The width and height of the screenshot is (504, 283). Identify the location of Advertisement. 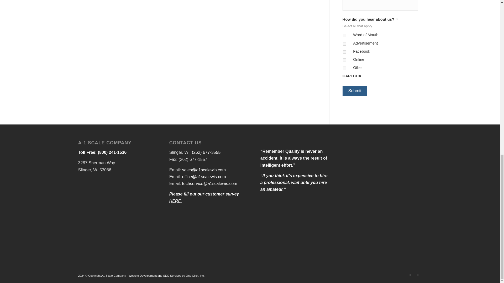
(344, 43).